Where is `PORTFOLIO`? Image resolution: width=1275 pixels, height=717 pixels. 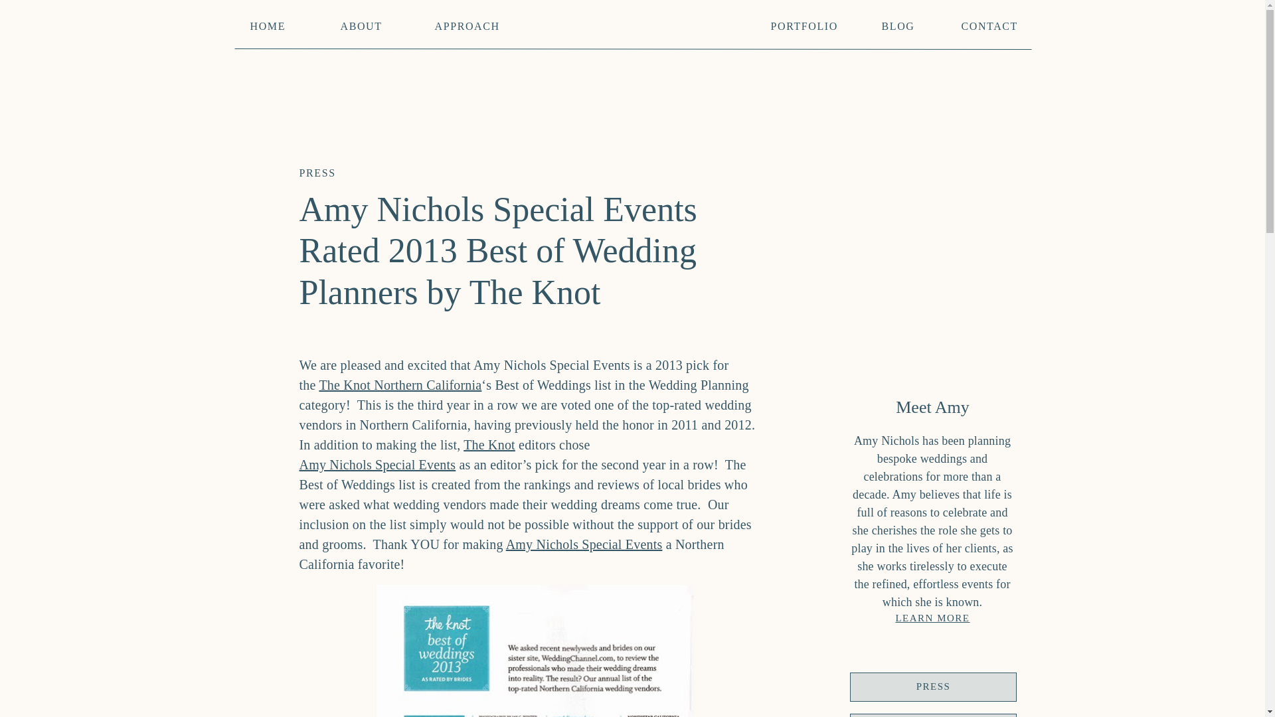
PORTFOLIO is located at coordinates (802, 24).